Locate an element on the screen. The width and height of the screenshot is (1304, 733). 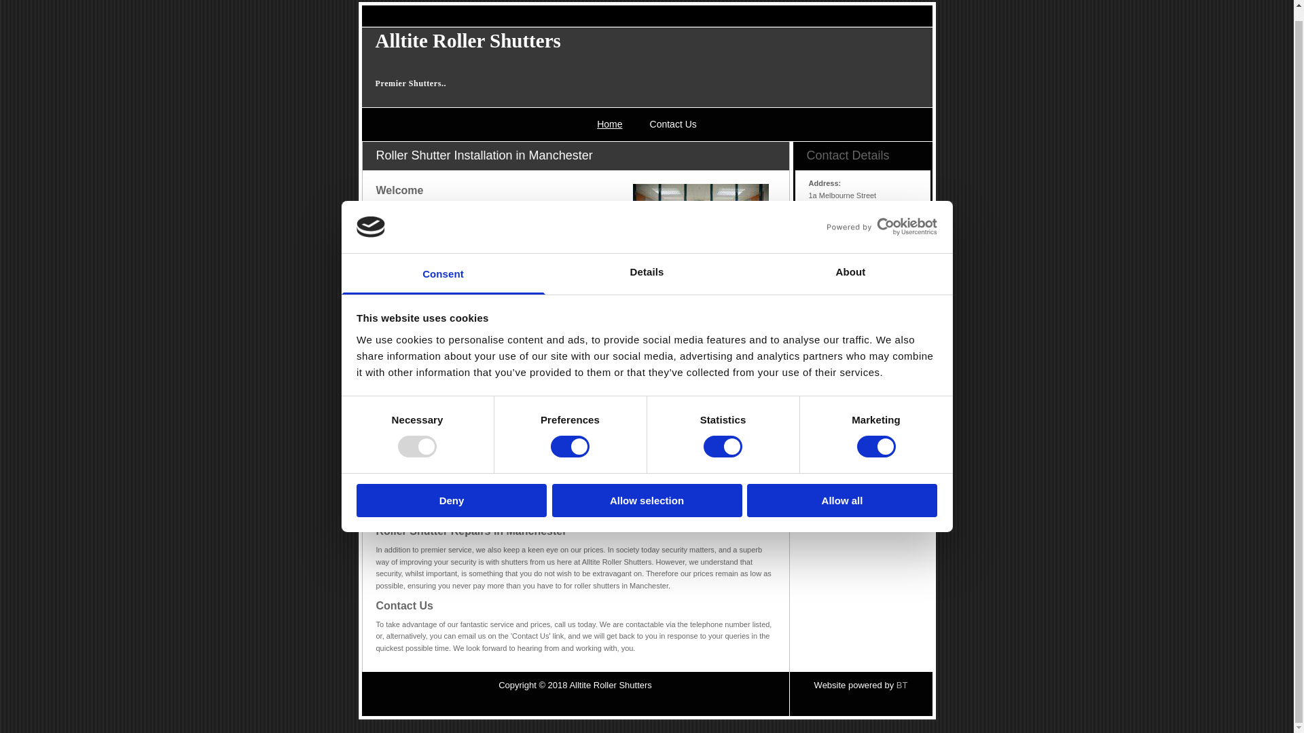
Home is located at coordinates (609, 124).